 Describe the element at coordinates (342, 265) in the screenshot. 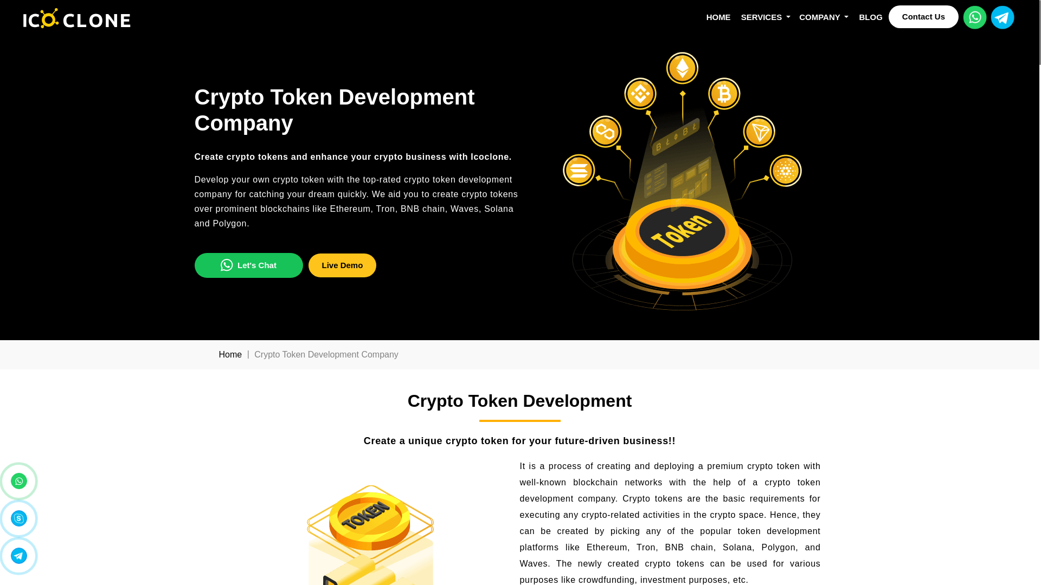

I see `Live Demo` at that location.